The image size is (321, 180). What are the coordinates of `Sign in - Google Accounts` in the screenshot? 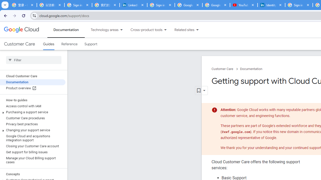 It's located at (161, 5).